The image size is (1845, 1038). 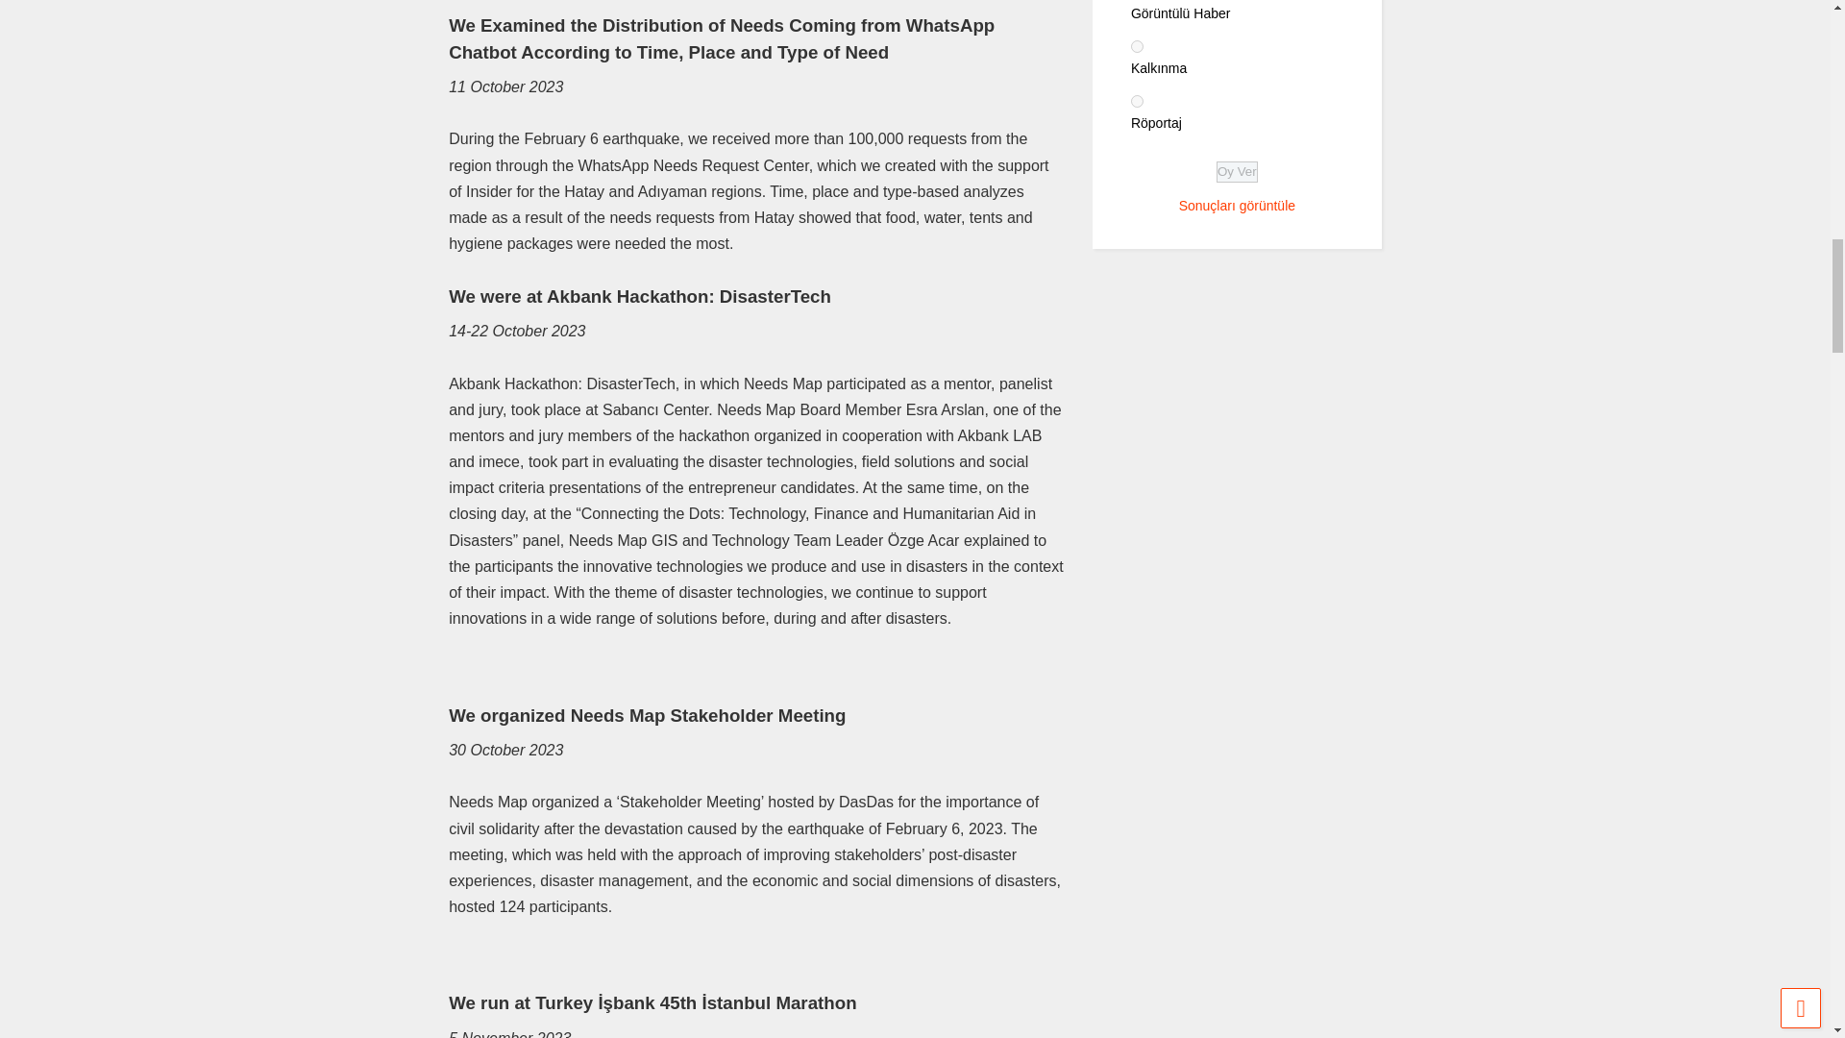 I want to click on 3, so click(x=1137, y=102).